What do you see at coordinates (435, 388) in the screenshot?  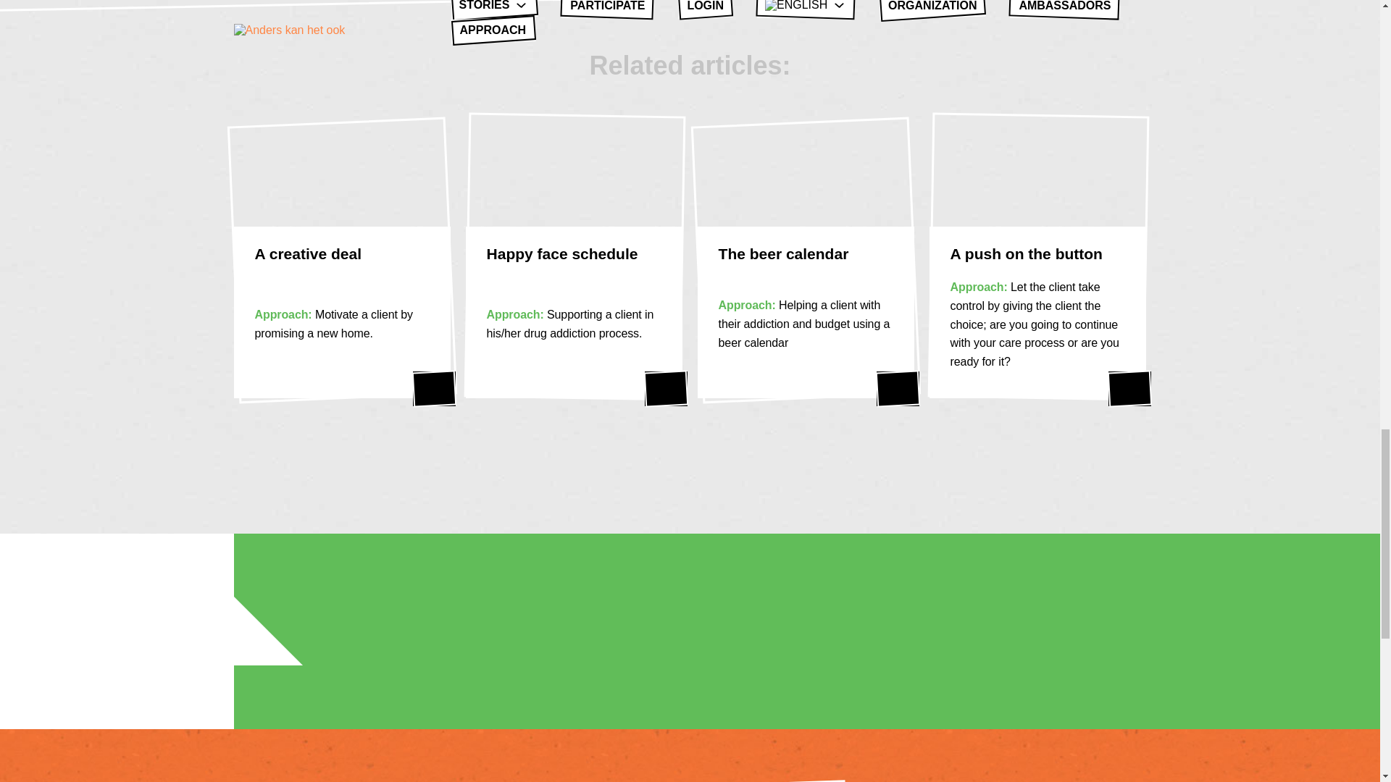 I see `A creative deal` at bounding box center [435, 388].